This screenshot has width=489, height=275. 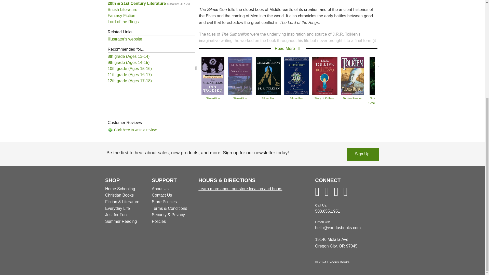 I want to click on Silmarillion, so click(x=213, y=75).